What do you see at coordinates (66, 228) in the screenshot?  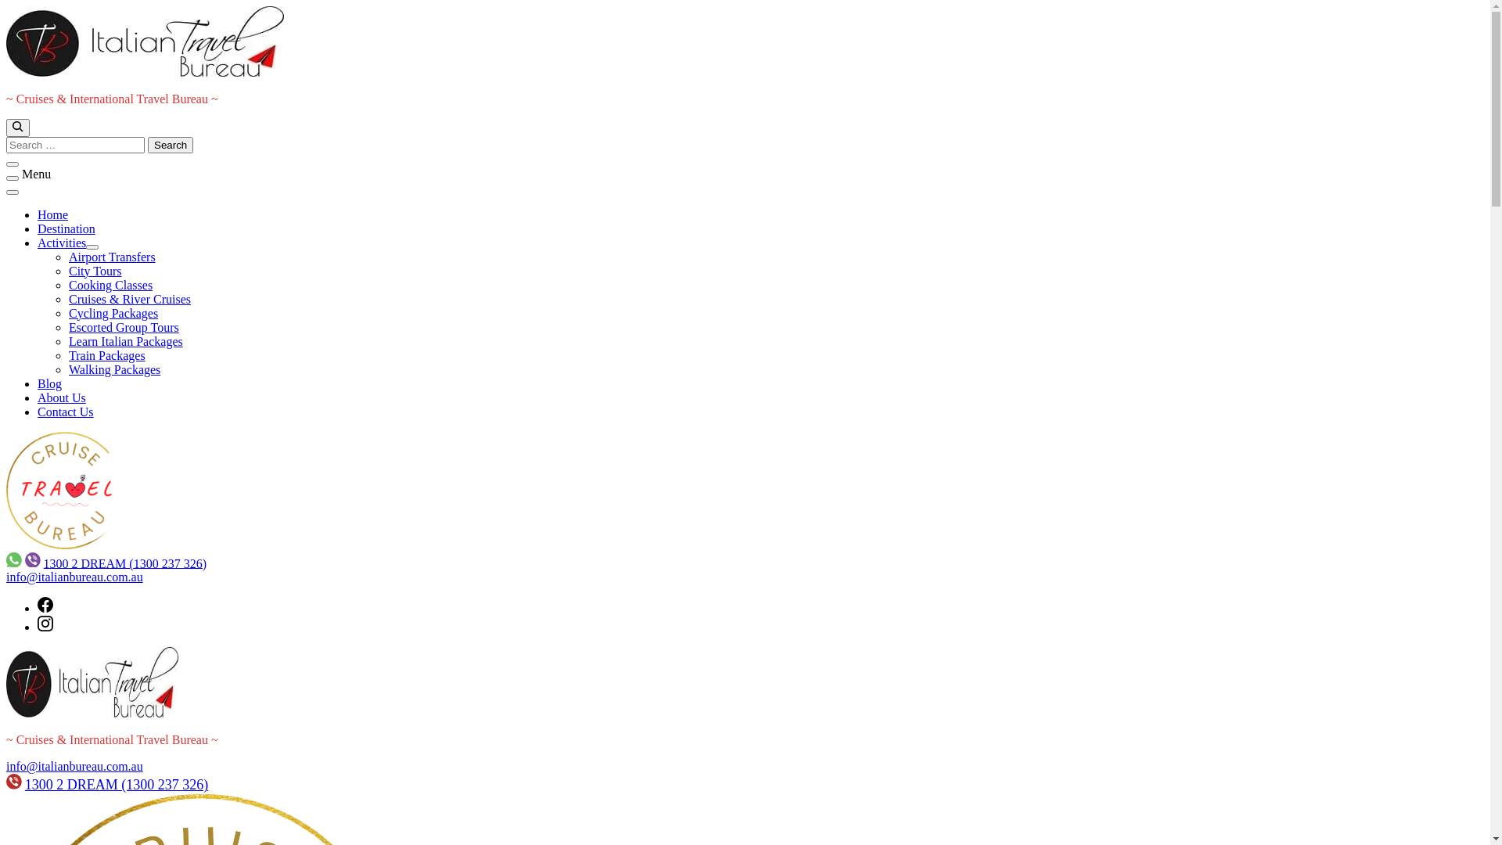 I see `Destination` at bounding box center [66, 228].